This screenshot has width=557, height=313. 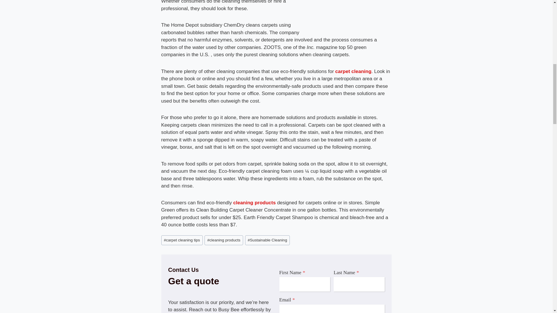 What do you see at coordinates (223, 240) in the screenshot?
I see `cleaning products` at bounding box center [223, 240].